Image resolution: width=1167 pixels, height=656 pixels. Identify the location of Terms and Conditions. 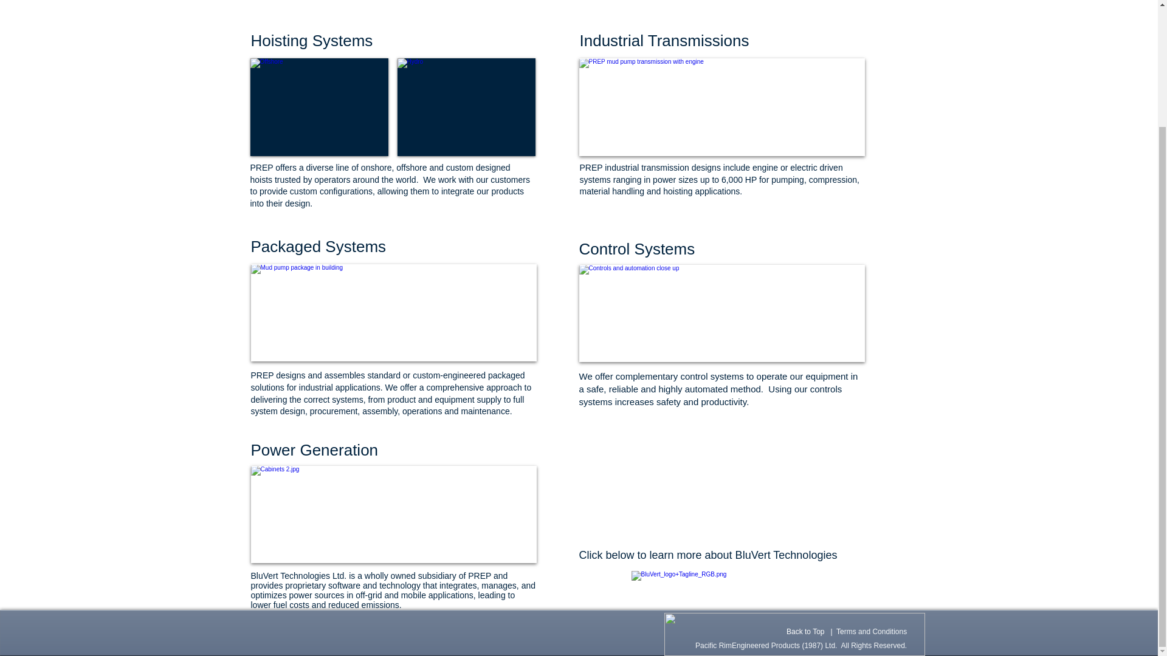
(872, 631).